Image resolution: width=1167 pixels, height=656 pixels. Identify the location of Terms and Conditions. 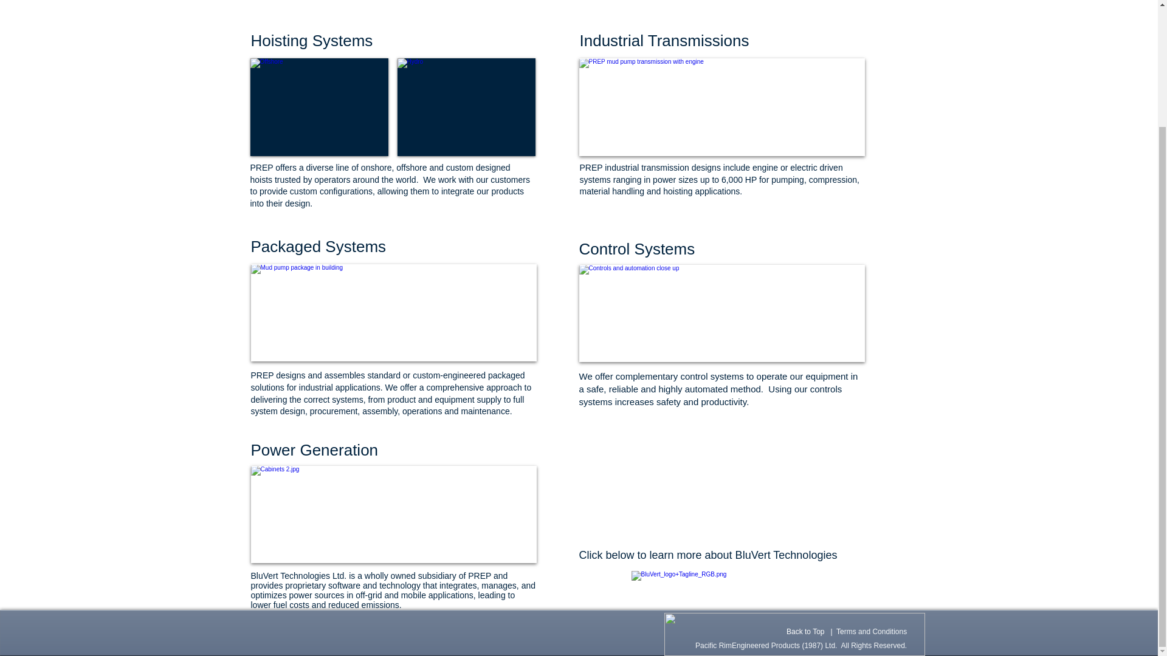
(872, 631).